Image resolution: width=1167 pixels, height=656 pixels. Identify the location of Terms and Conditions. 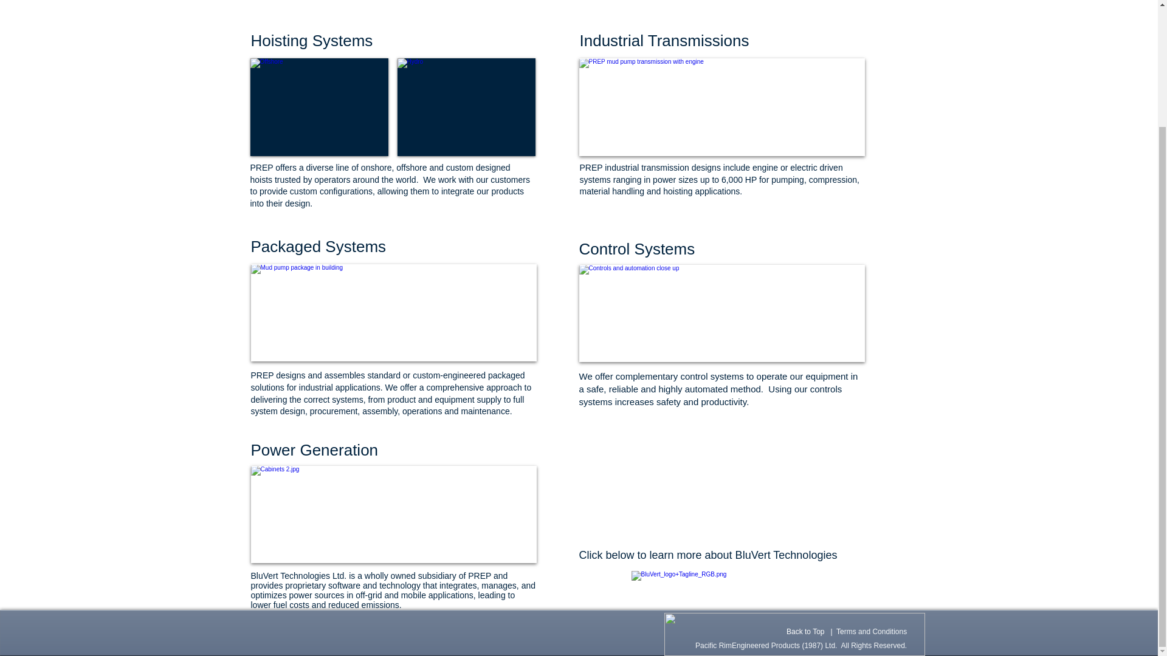
(872, 631).